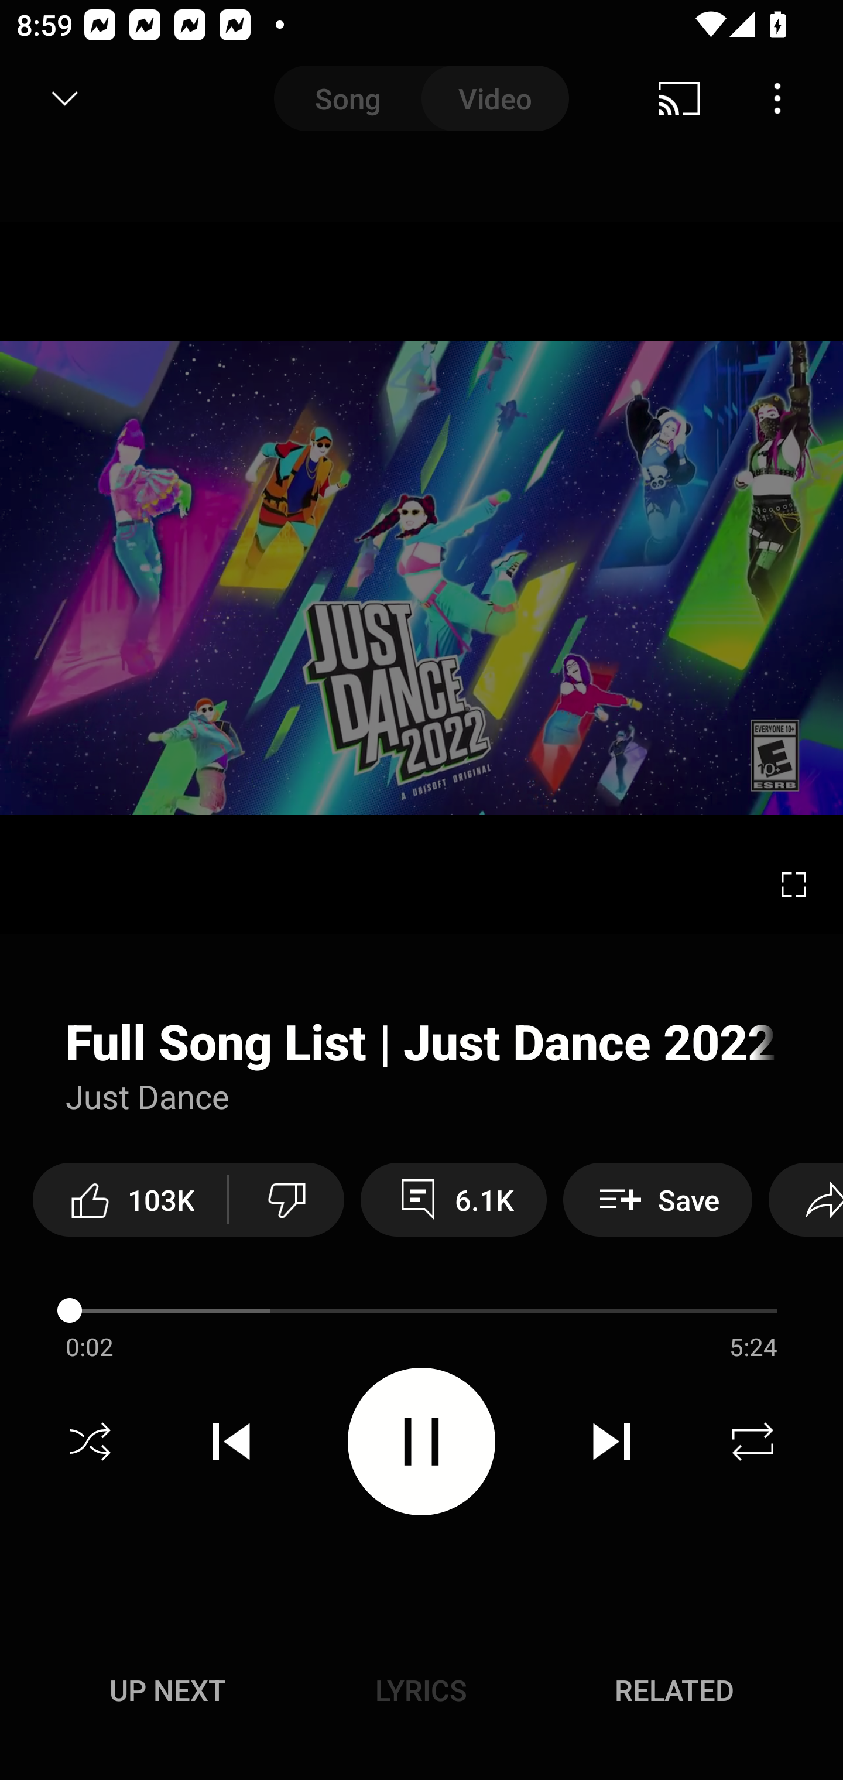  What do you see at coordinates (753, 1442) in the screenshot?
I see `Repeat off` at bounding box center [753, 1442].